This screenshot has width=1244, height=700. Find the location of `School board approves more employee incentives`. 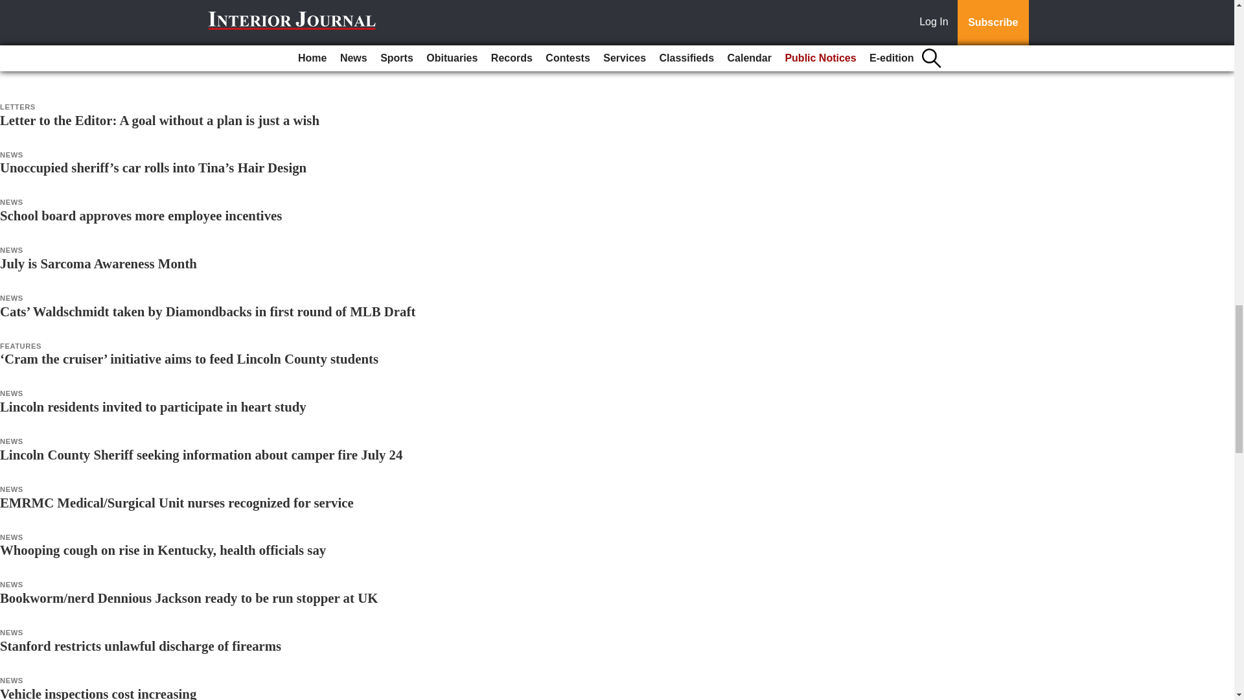

School board approves more employee incentives is located at coordinates (141, 215).